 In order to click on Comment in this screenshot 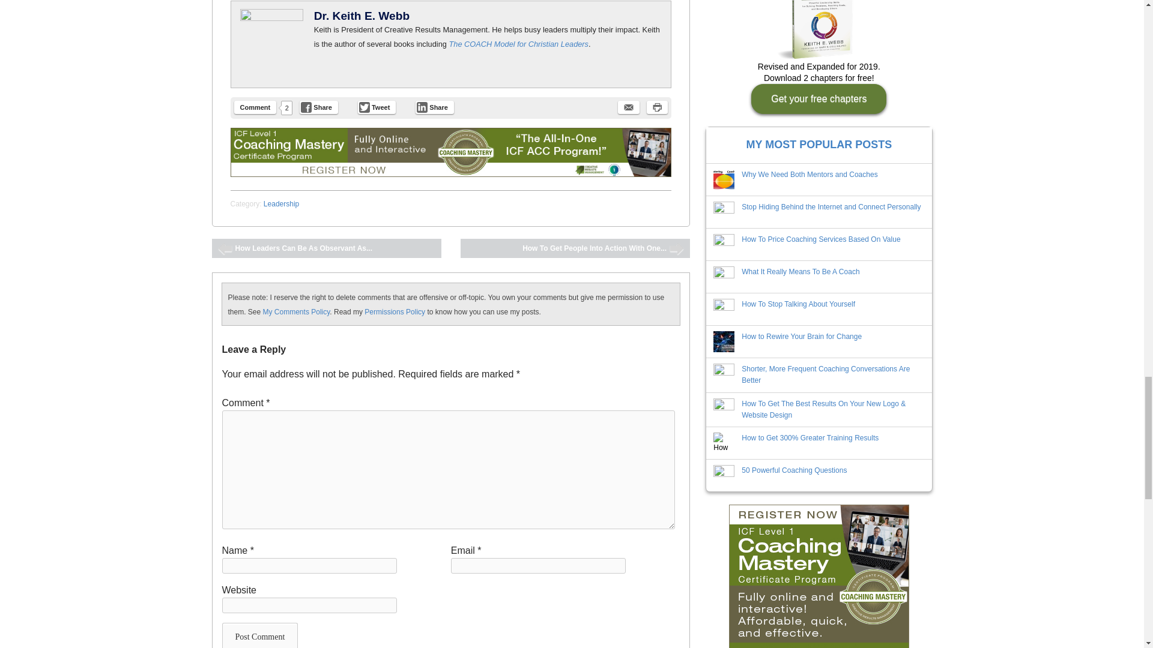, I will do `click(255, 107)`.